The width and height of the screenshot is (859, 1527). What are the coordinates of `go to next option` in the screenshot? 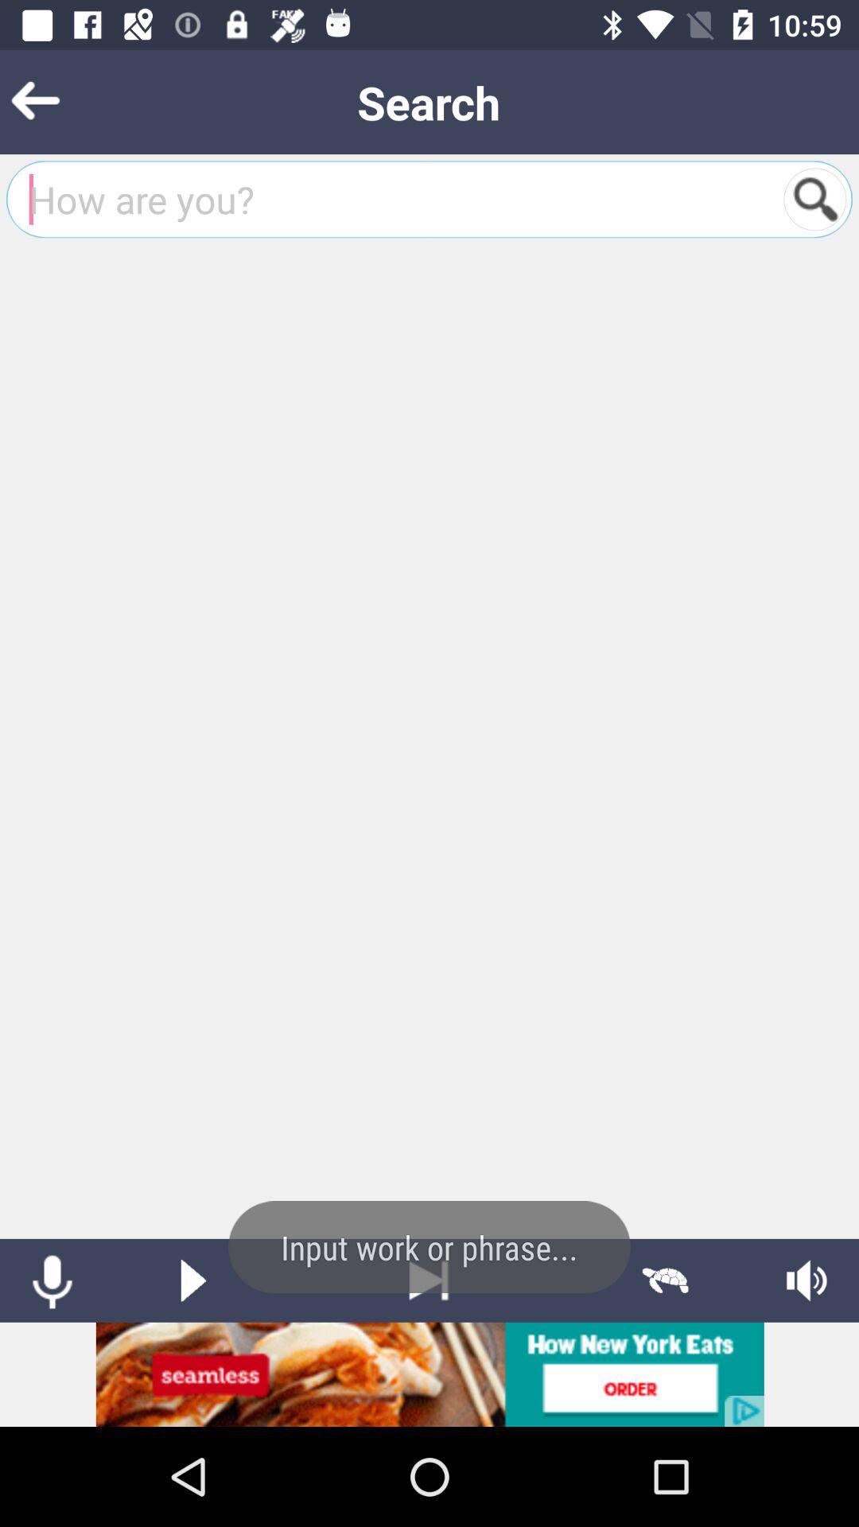 It's located at (429, 1280).